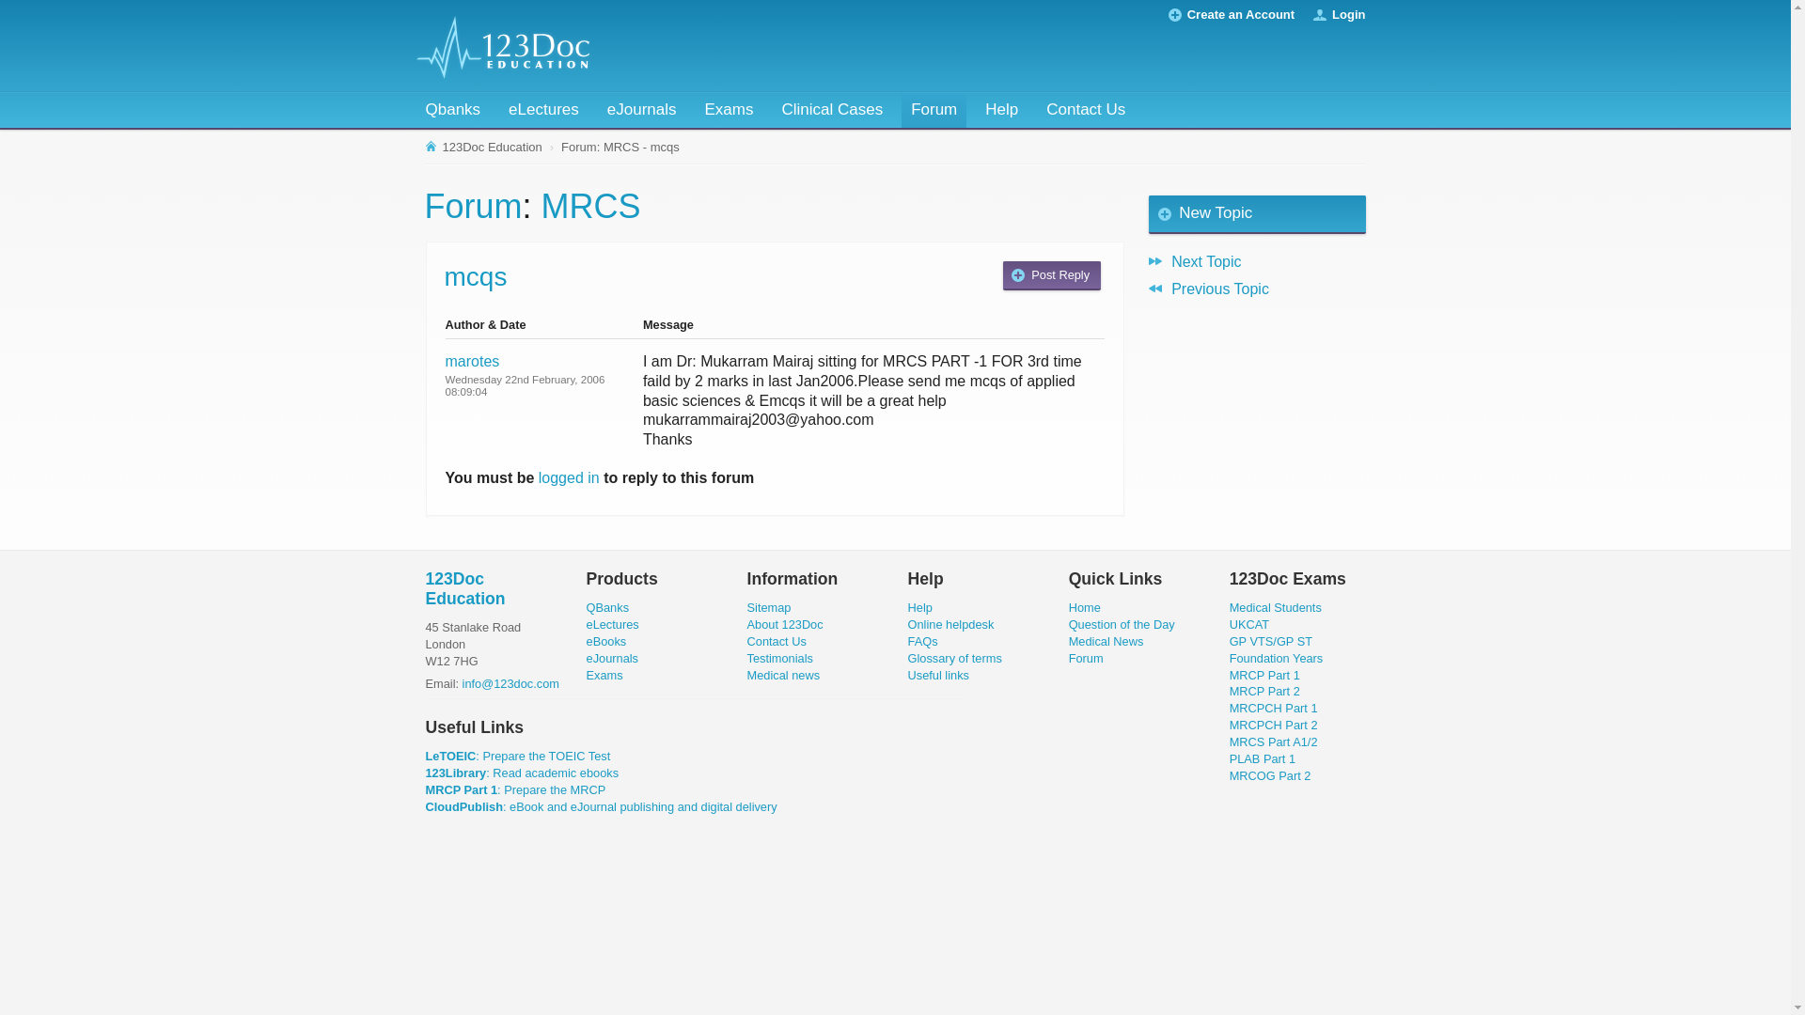 This screenshot has width=1805, height=1015. Describe the element at coordinates (613, 658) in the screenshot. I see `eJournals` at that location.